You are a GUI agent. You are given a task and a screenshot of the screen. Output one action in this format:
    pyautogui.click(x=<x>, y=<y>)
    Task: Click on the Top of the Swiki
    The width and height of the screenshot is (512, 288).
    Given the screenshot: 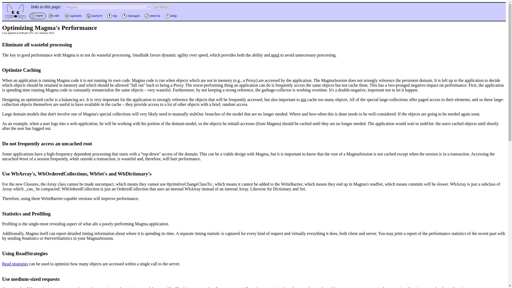 What is the action you would take?
    pyautogui.click(x=113, y=18)
    